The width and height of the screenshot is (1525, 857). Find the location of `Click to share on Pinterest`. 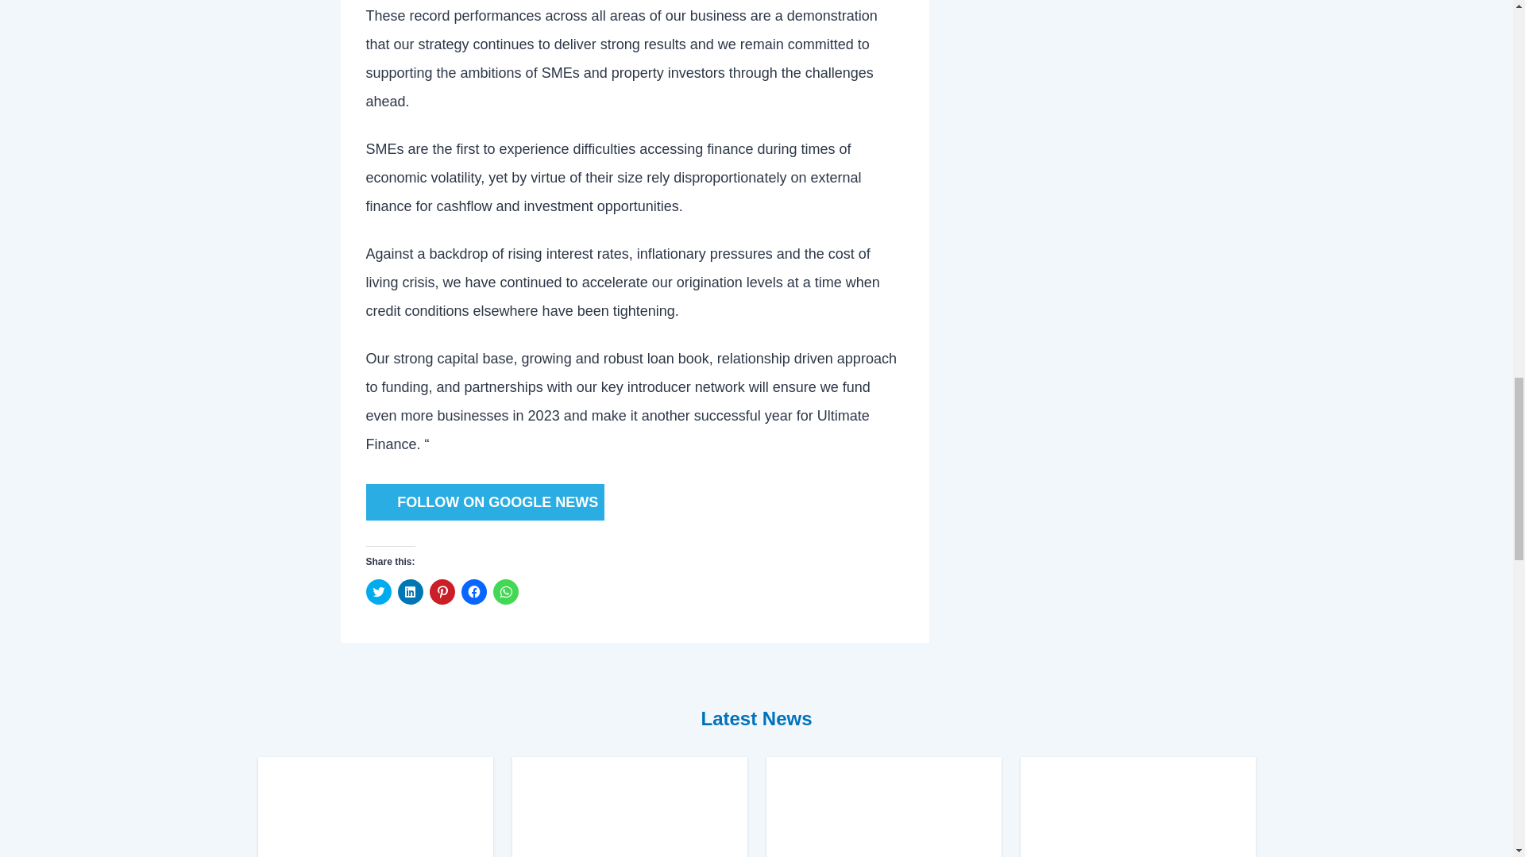

Click to share on Pinterest is located at coordinates (442, 592).